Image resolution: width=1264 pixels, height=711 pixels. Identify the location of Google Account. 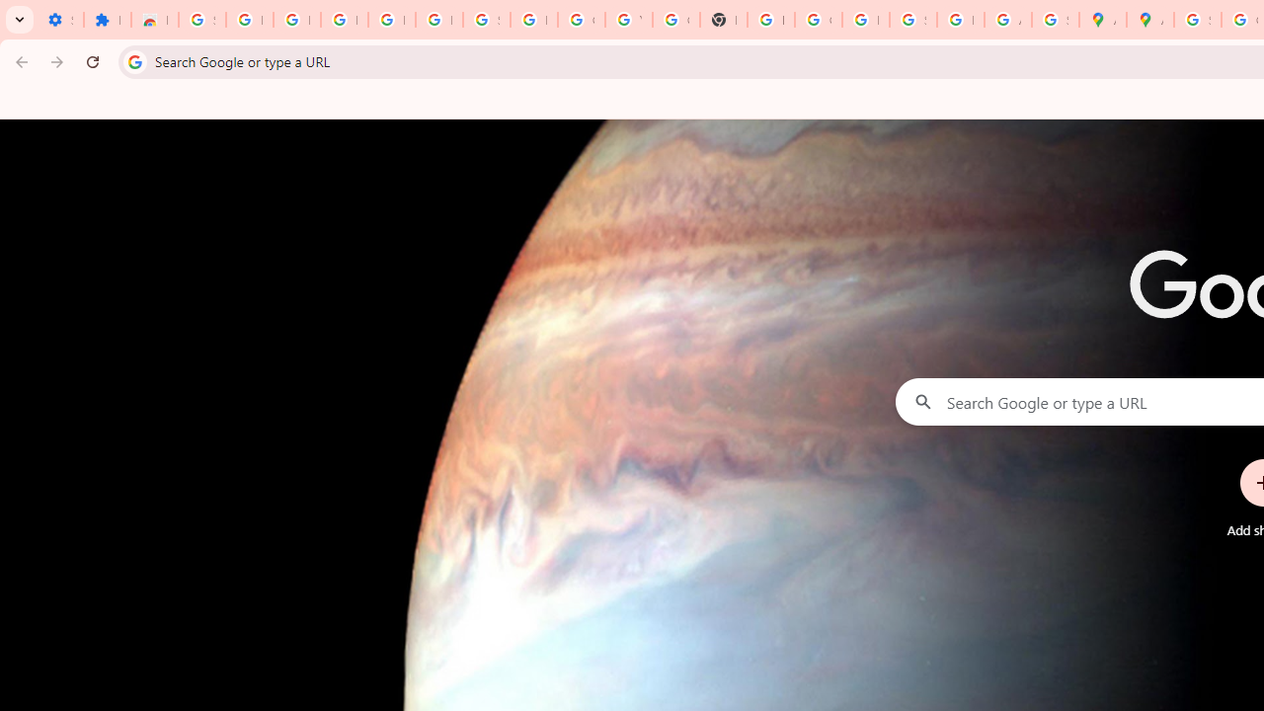
(581, 20).